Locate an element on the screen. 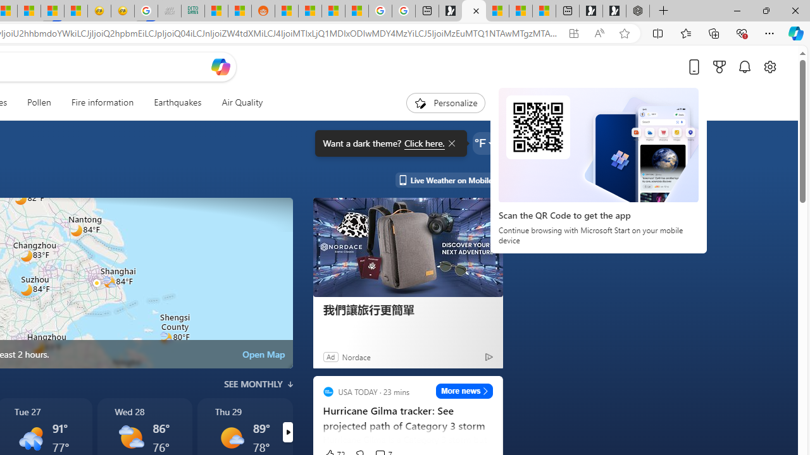  More news is located at coordinates (464, 391).